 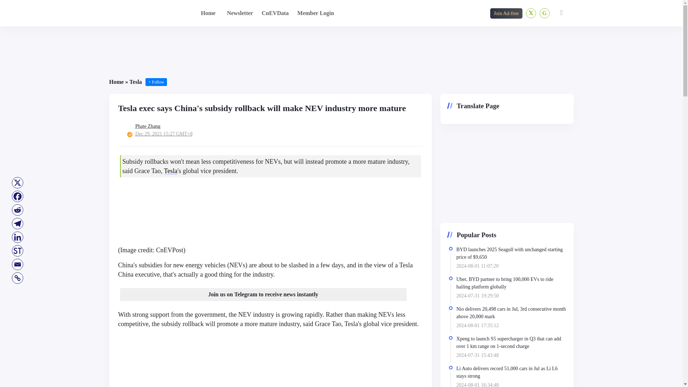 What do you see at coordinates (208, 13) in the screenshot?
I see `Home` at bounding box center [208, 13].